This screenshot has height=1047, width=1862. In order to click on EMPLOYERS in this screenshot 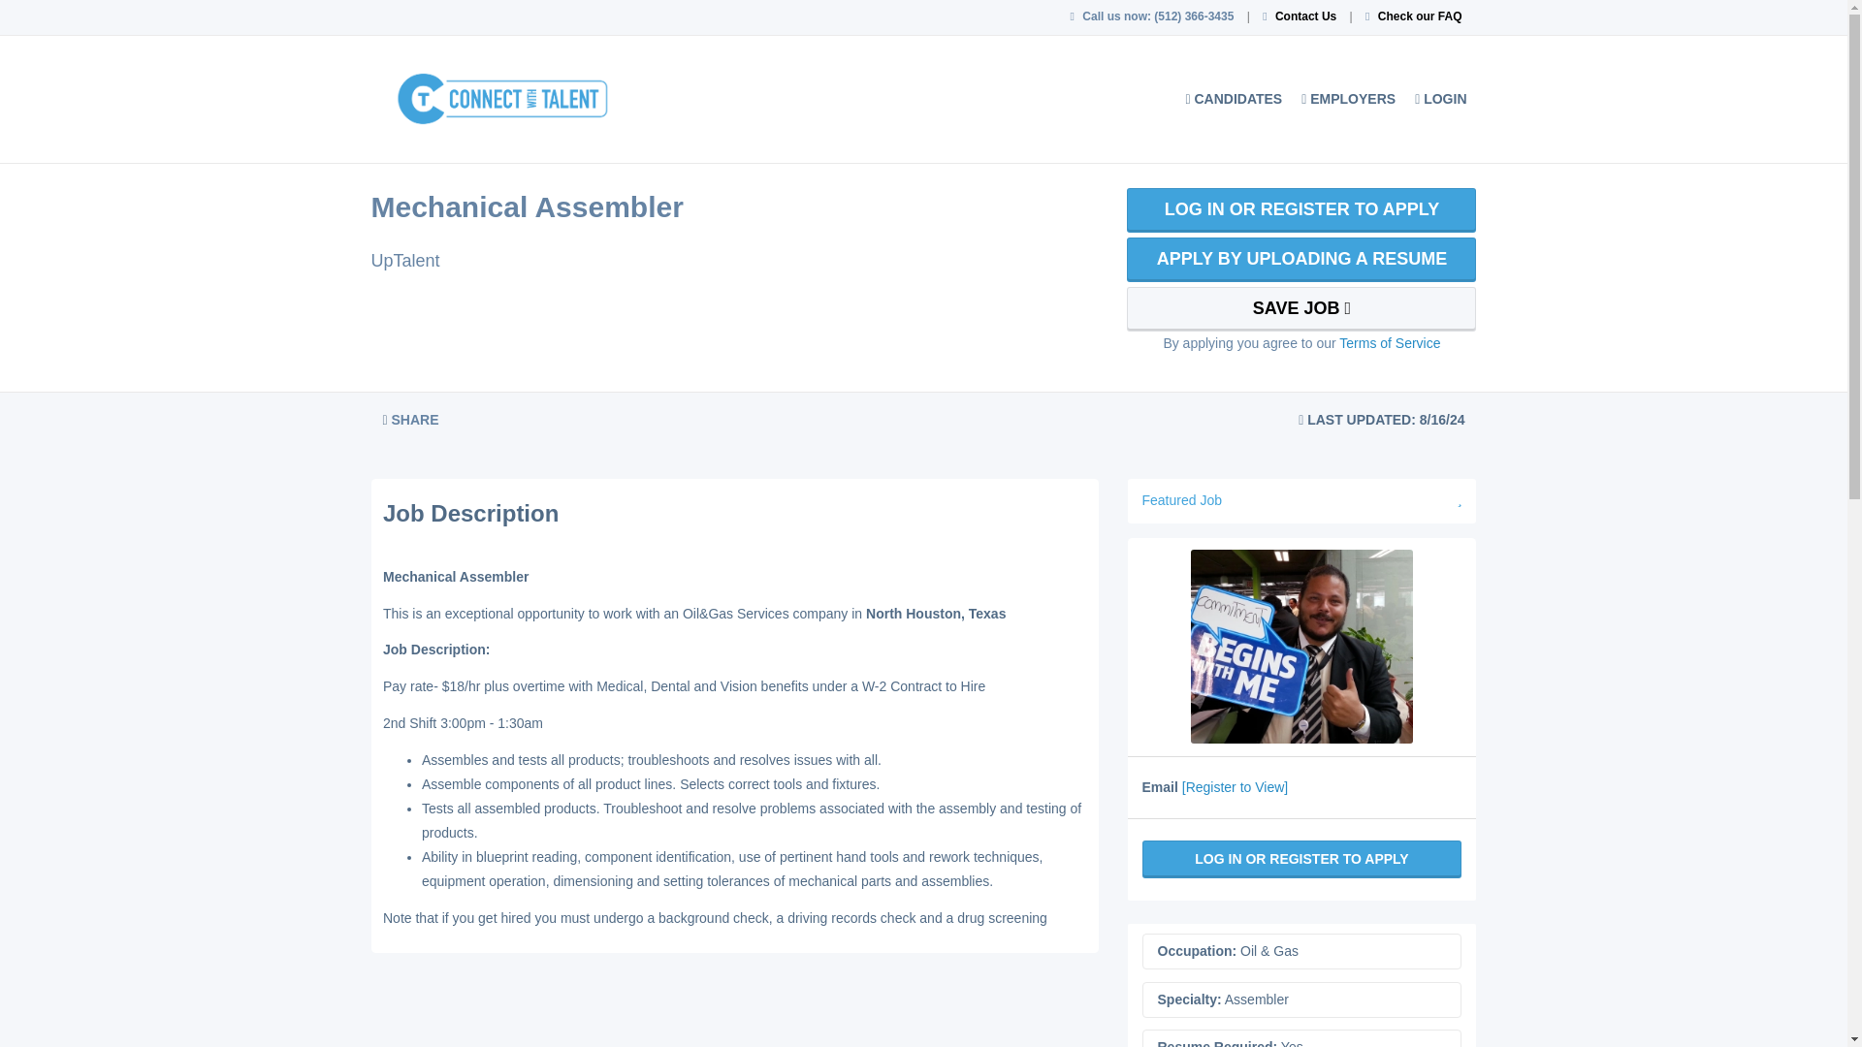, I will do `click(1348, 99)`.